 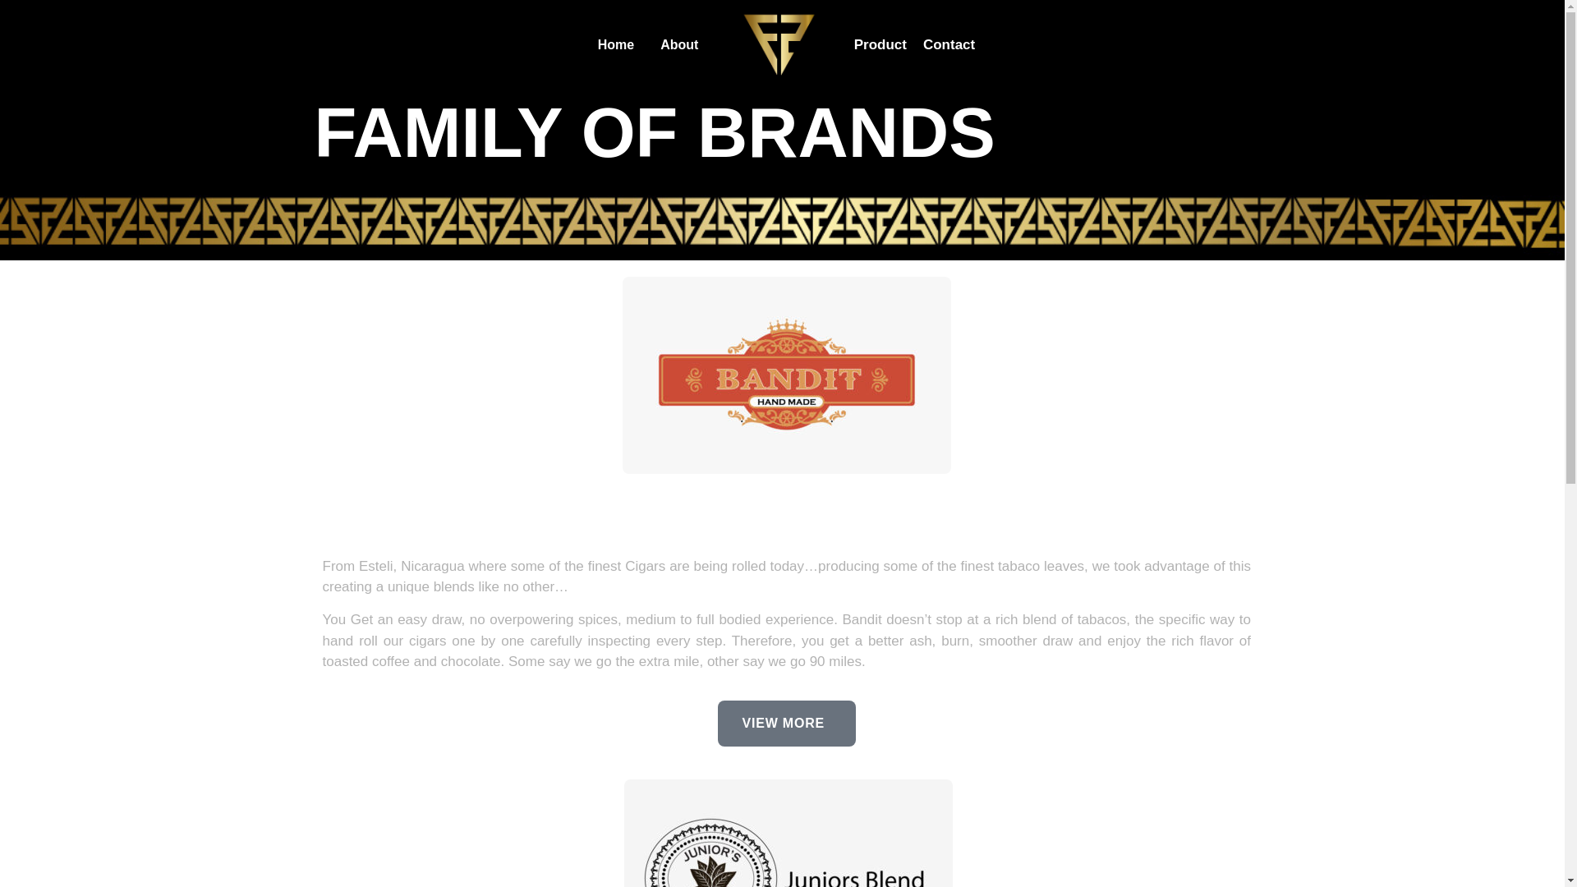 What do you see at coordinates (948, 44) in the screenshot?
I see `Contact` at bounding box center [948, 44].